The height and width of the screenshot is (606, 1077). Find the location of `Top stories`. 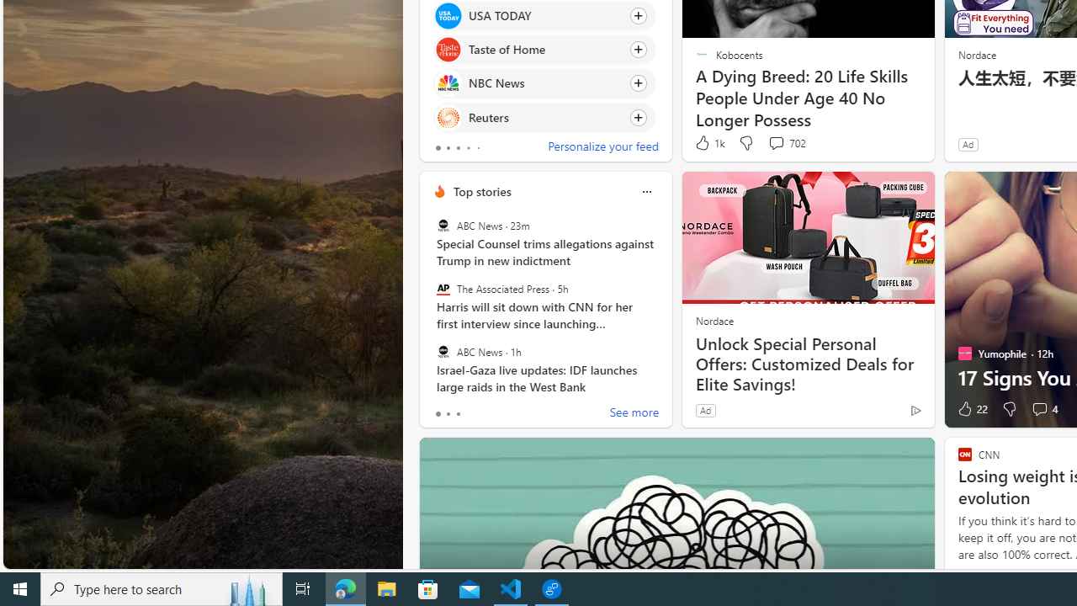

Top stories is located at coordinates (481, 191).